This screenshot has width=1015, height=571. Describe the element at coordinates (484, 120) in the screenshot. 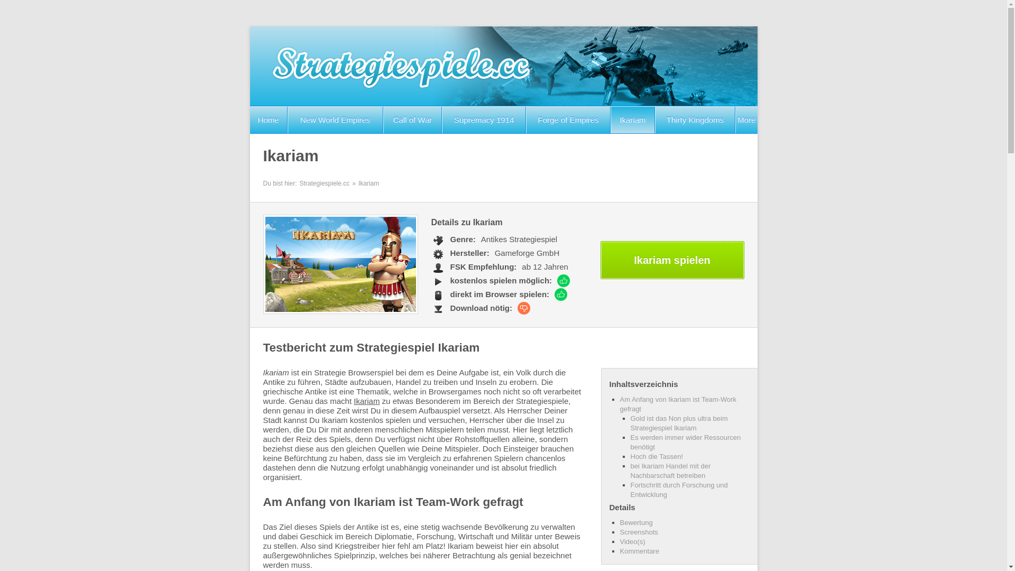

I see `Supremacy 1914` at that location.